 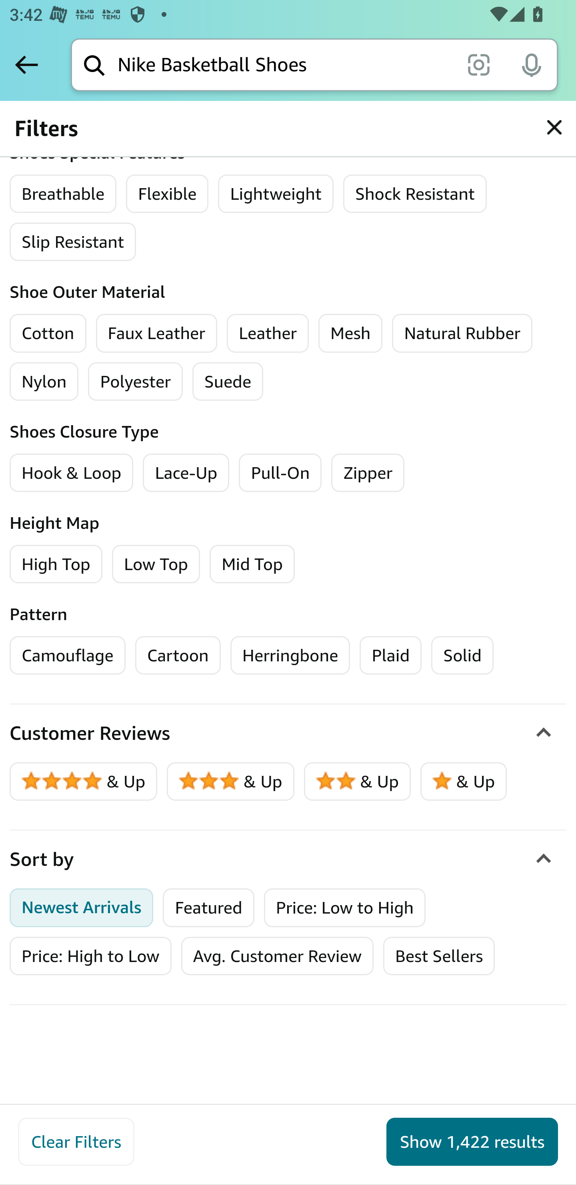 I want to click on Nylon, so click(x=44, y=381).